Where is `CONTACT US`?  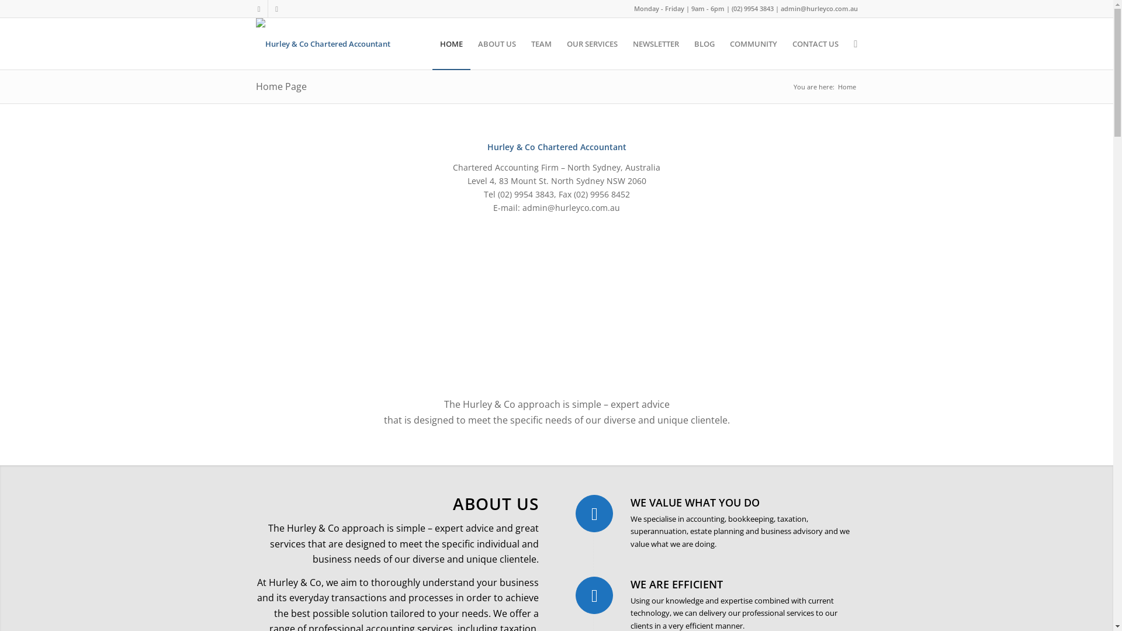
CONTACT US is located at coordinates (816, 44).